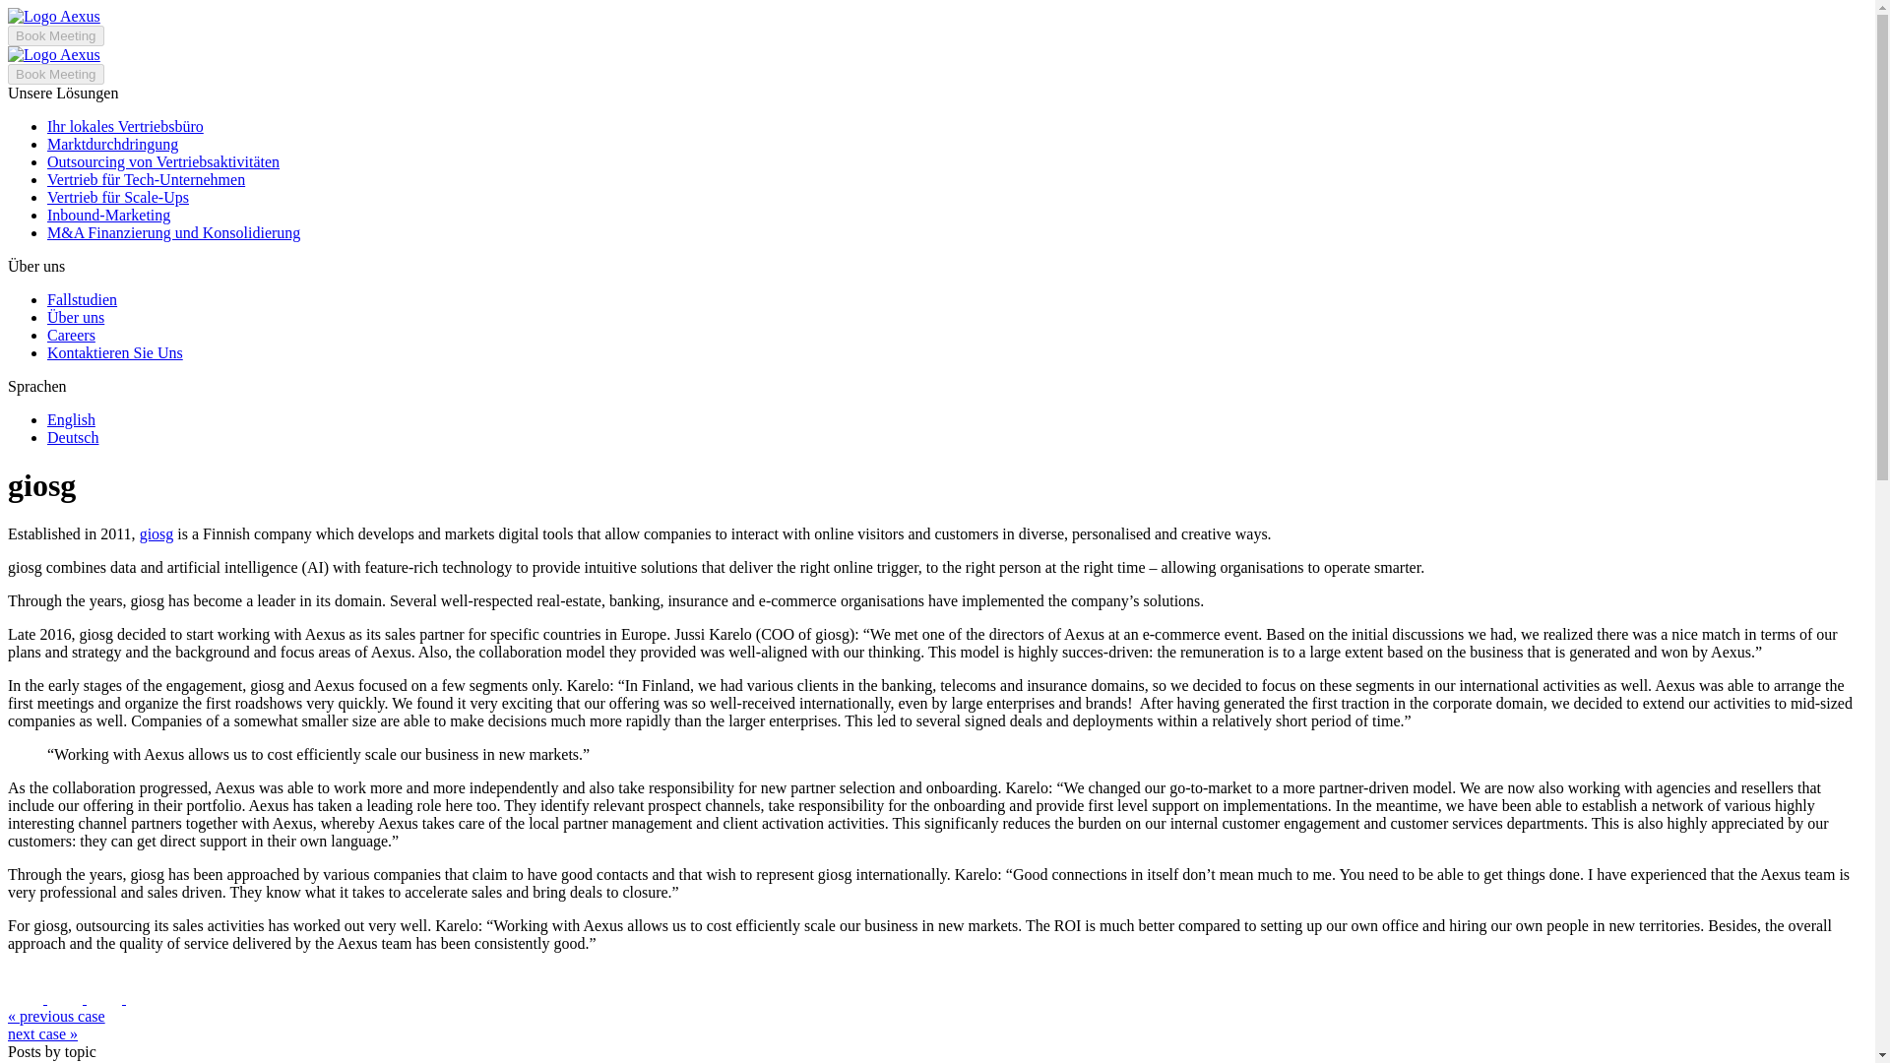  Describe the element at coordinates (83, 299) in the screenshot. I see `Fallstudien` at that location.